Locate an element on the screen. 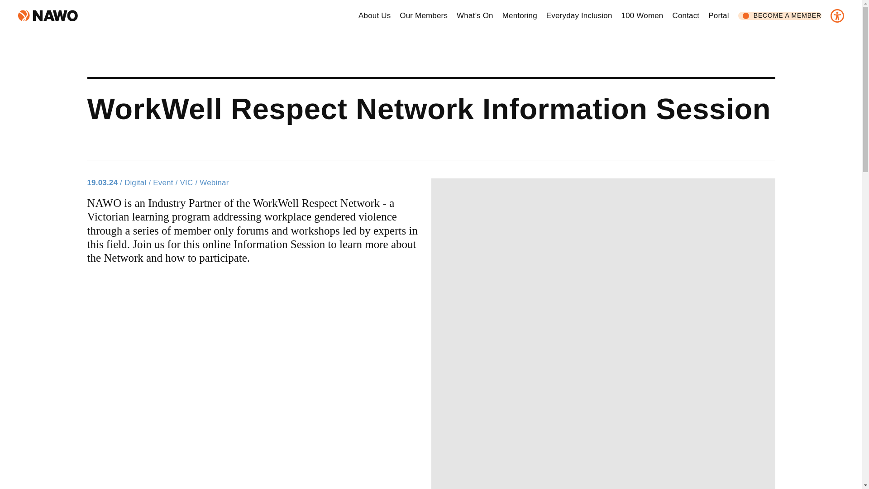 The width and height of the screenshot is (869, 489). Portal is located at coordinates (718, 15).